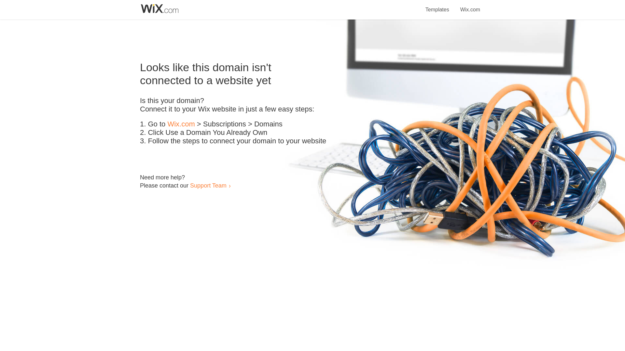  I want to click on Wix.com, so click(181, 124).